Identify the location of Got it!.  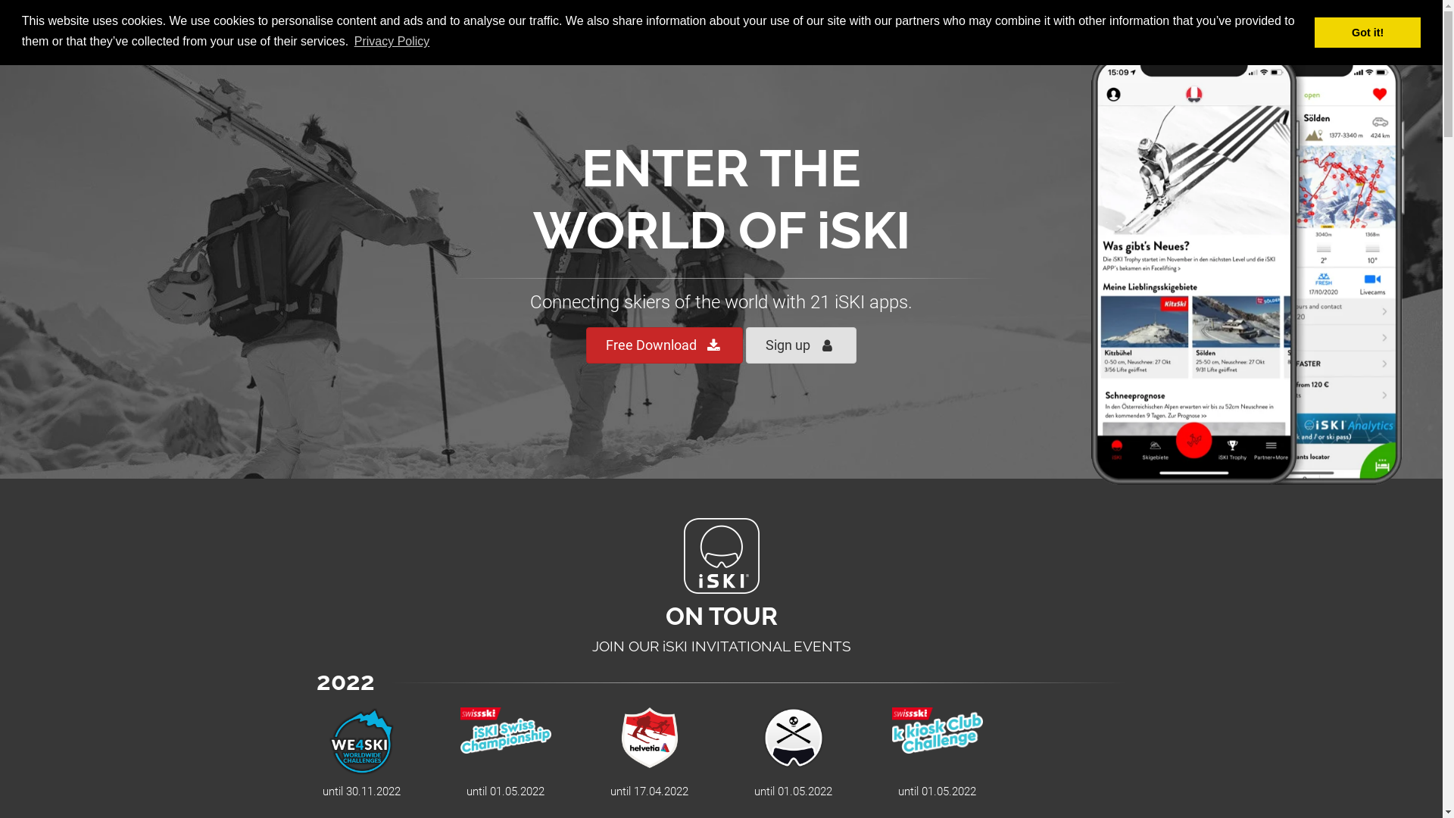
(1368, 33).